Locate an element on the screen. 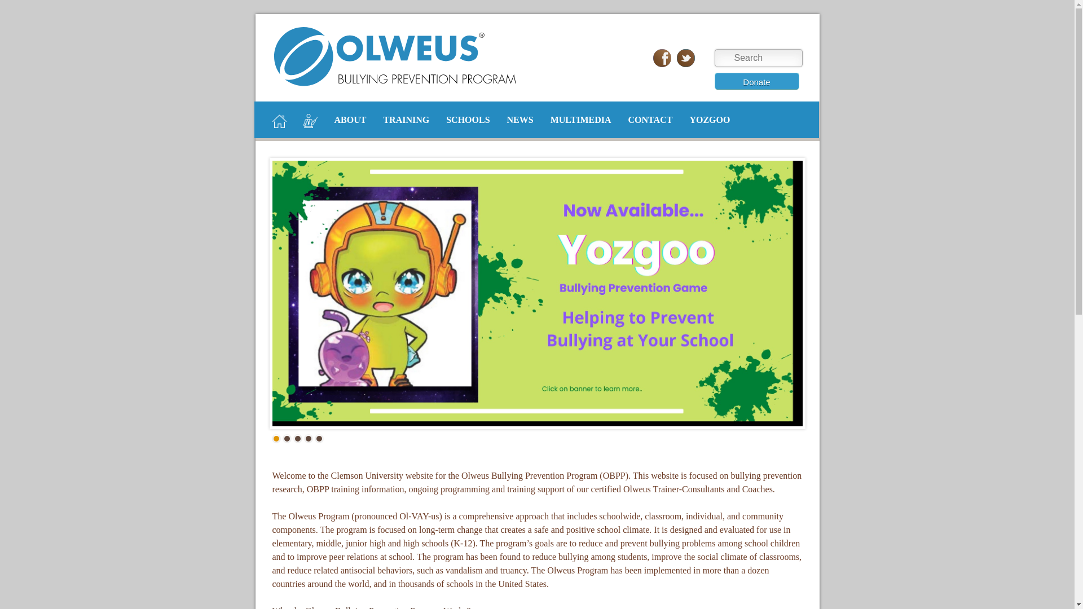 This screenshot has width=1083, height=609. ABOUT is located at coordinates (350, 120).